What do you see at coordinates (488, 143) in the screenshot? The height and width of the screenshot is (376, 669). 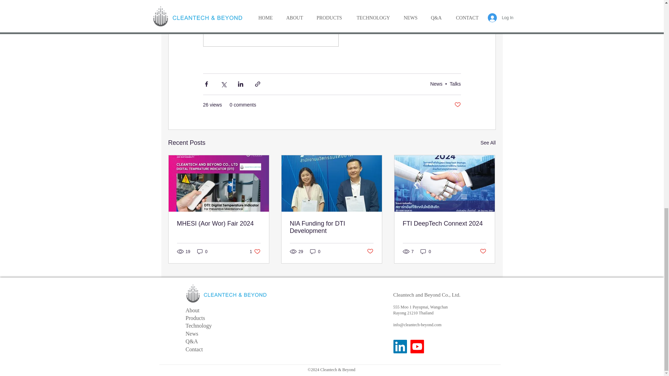 I see `Talks` at bounding box center [488, 143].